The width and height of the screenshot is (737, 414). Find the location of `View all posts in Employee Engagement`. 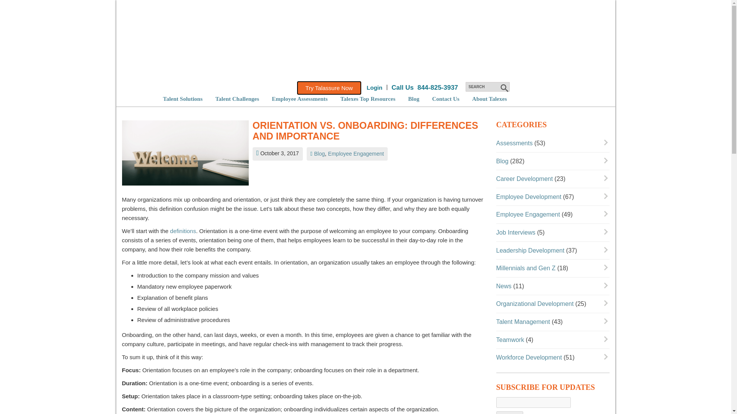

View all posts in Employee Engagement is located at coordinates (356, 154).